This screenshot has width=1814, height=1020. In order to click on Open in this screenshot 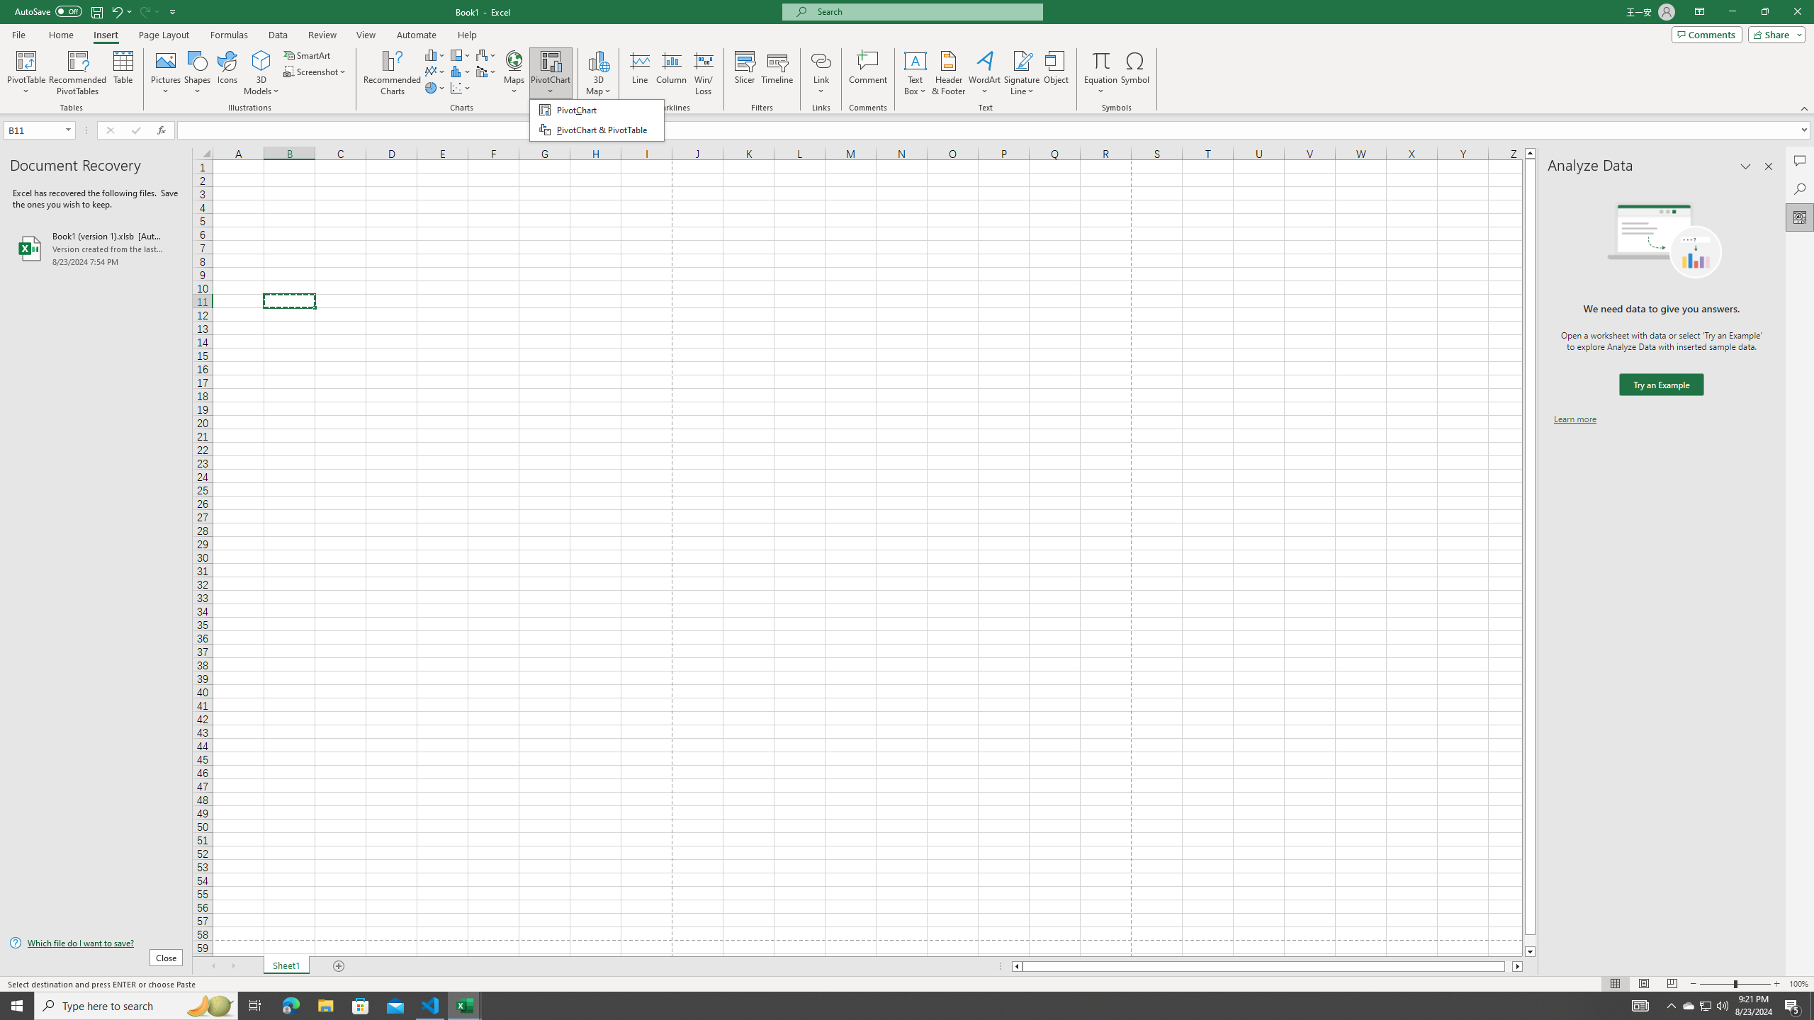, I will do `click(68, 130)`.